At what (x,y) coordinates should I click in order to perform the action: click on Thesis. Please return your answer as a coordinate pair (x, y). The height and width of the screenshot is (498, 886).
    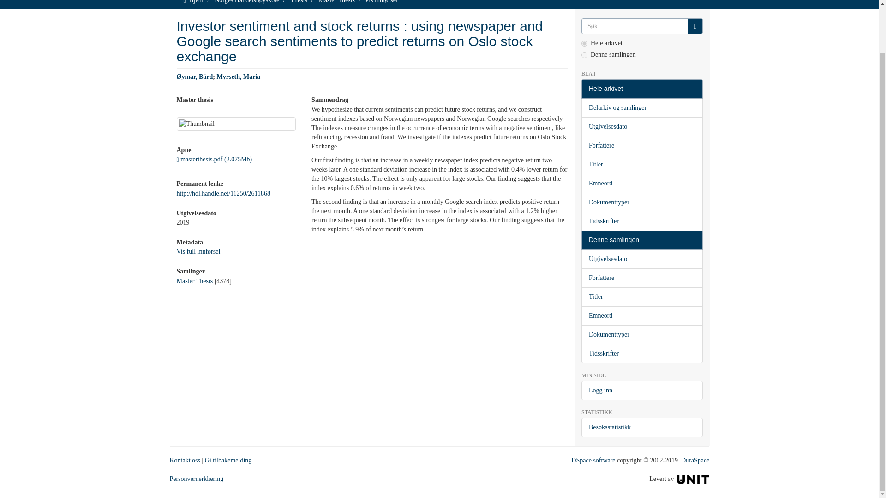
    Looking at the image, I should click on (299, 2).